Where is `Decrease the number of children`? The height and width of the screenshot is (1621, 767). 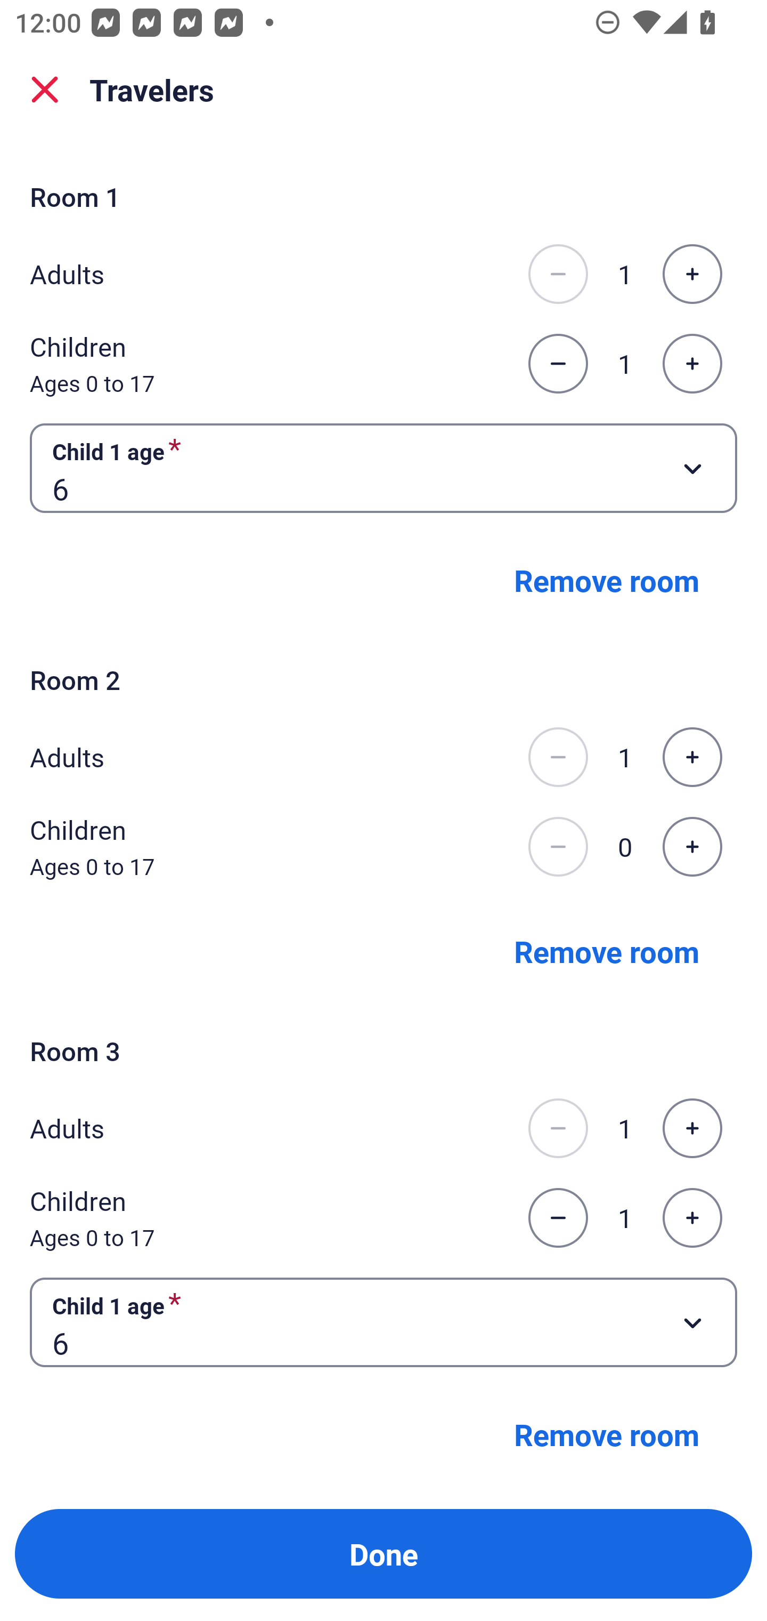
Decrease the number of children is located at coordinates (558, 847).